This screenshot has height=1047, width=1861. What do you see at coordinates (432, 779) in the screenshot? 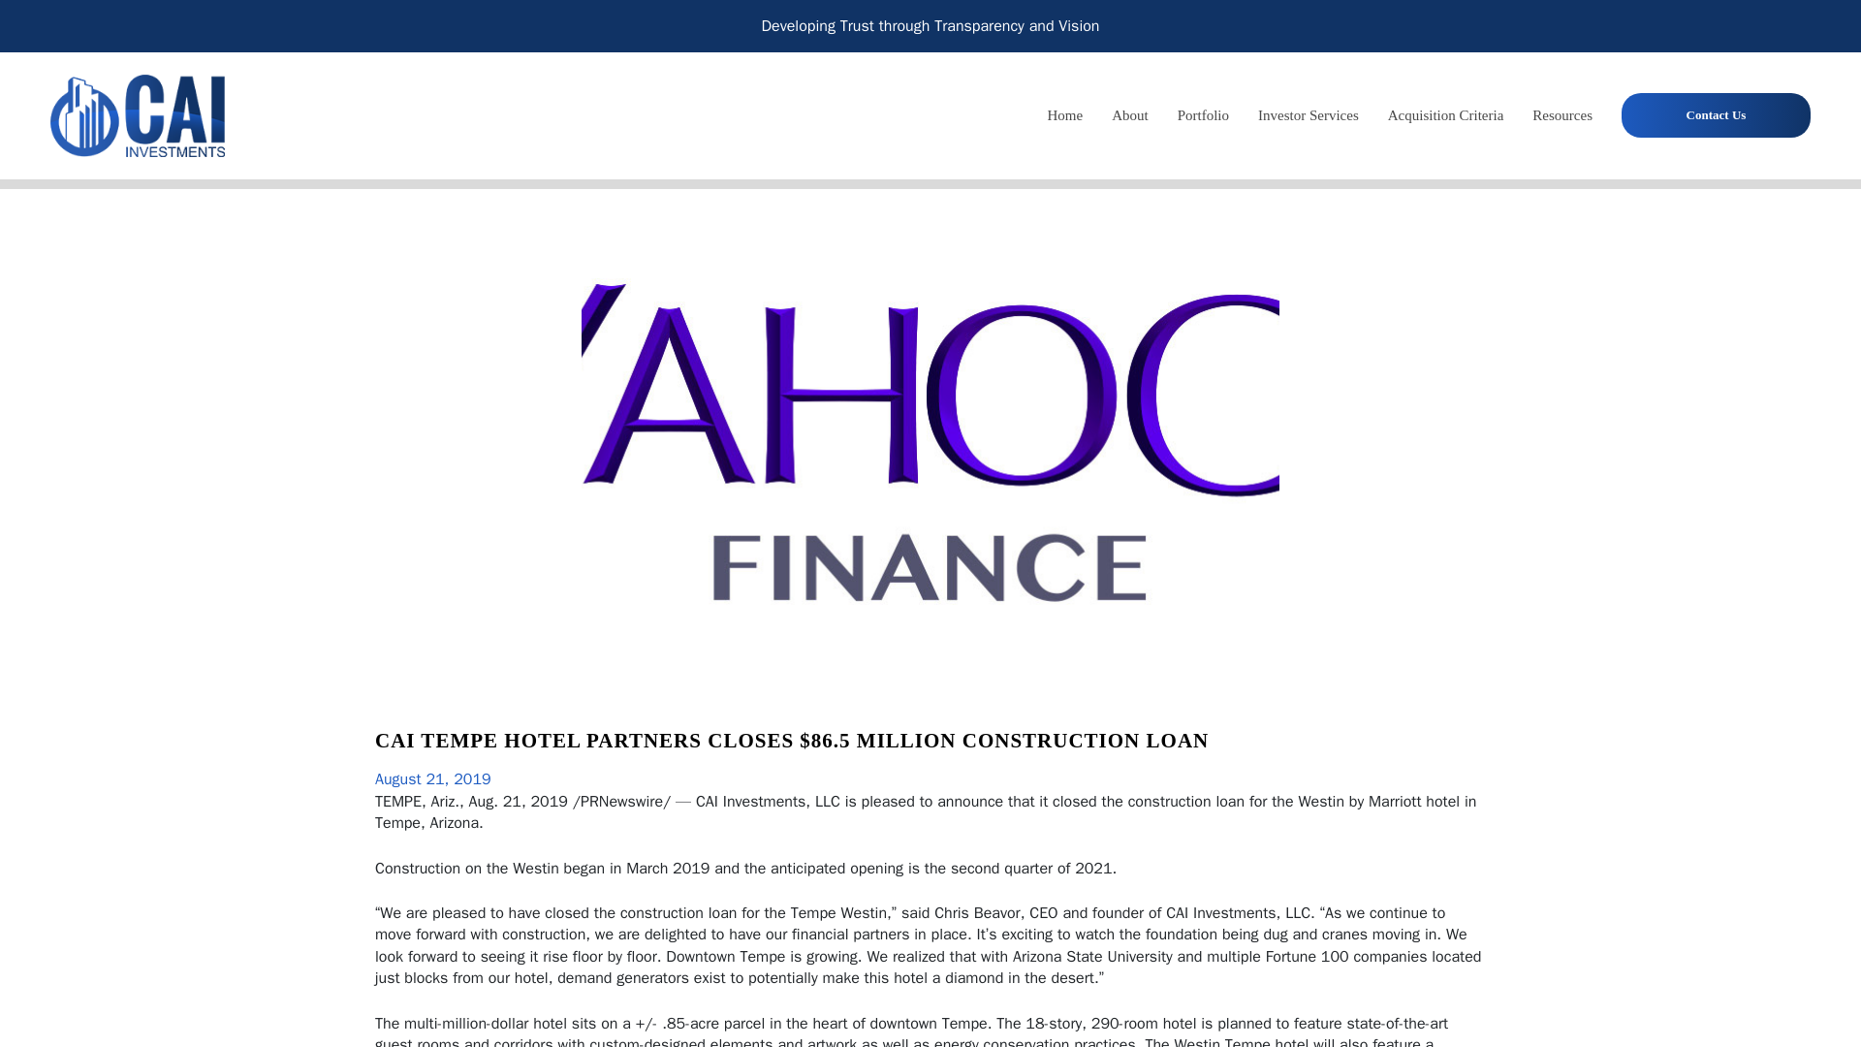
I see `August 21, 2019` at bounding box center [432, 779].